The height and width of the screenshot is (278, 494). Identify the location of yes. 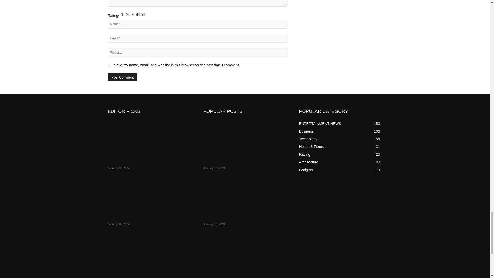
(109, 65).